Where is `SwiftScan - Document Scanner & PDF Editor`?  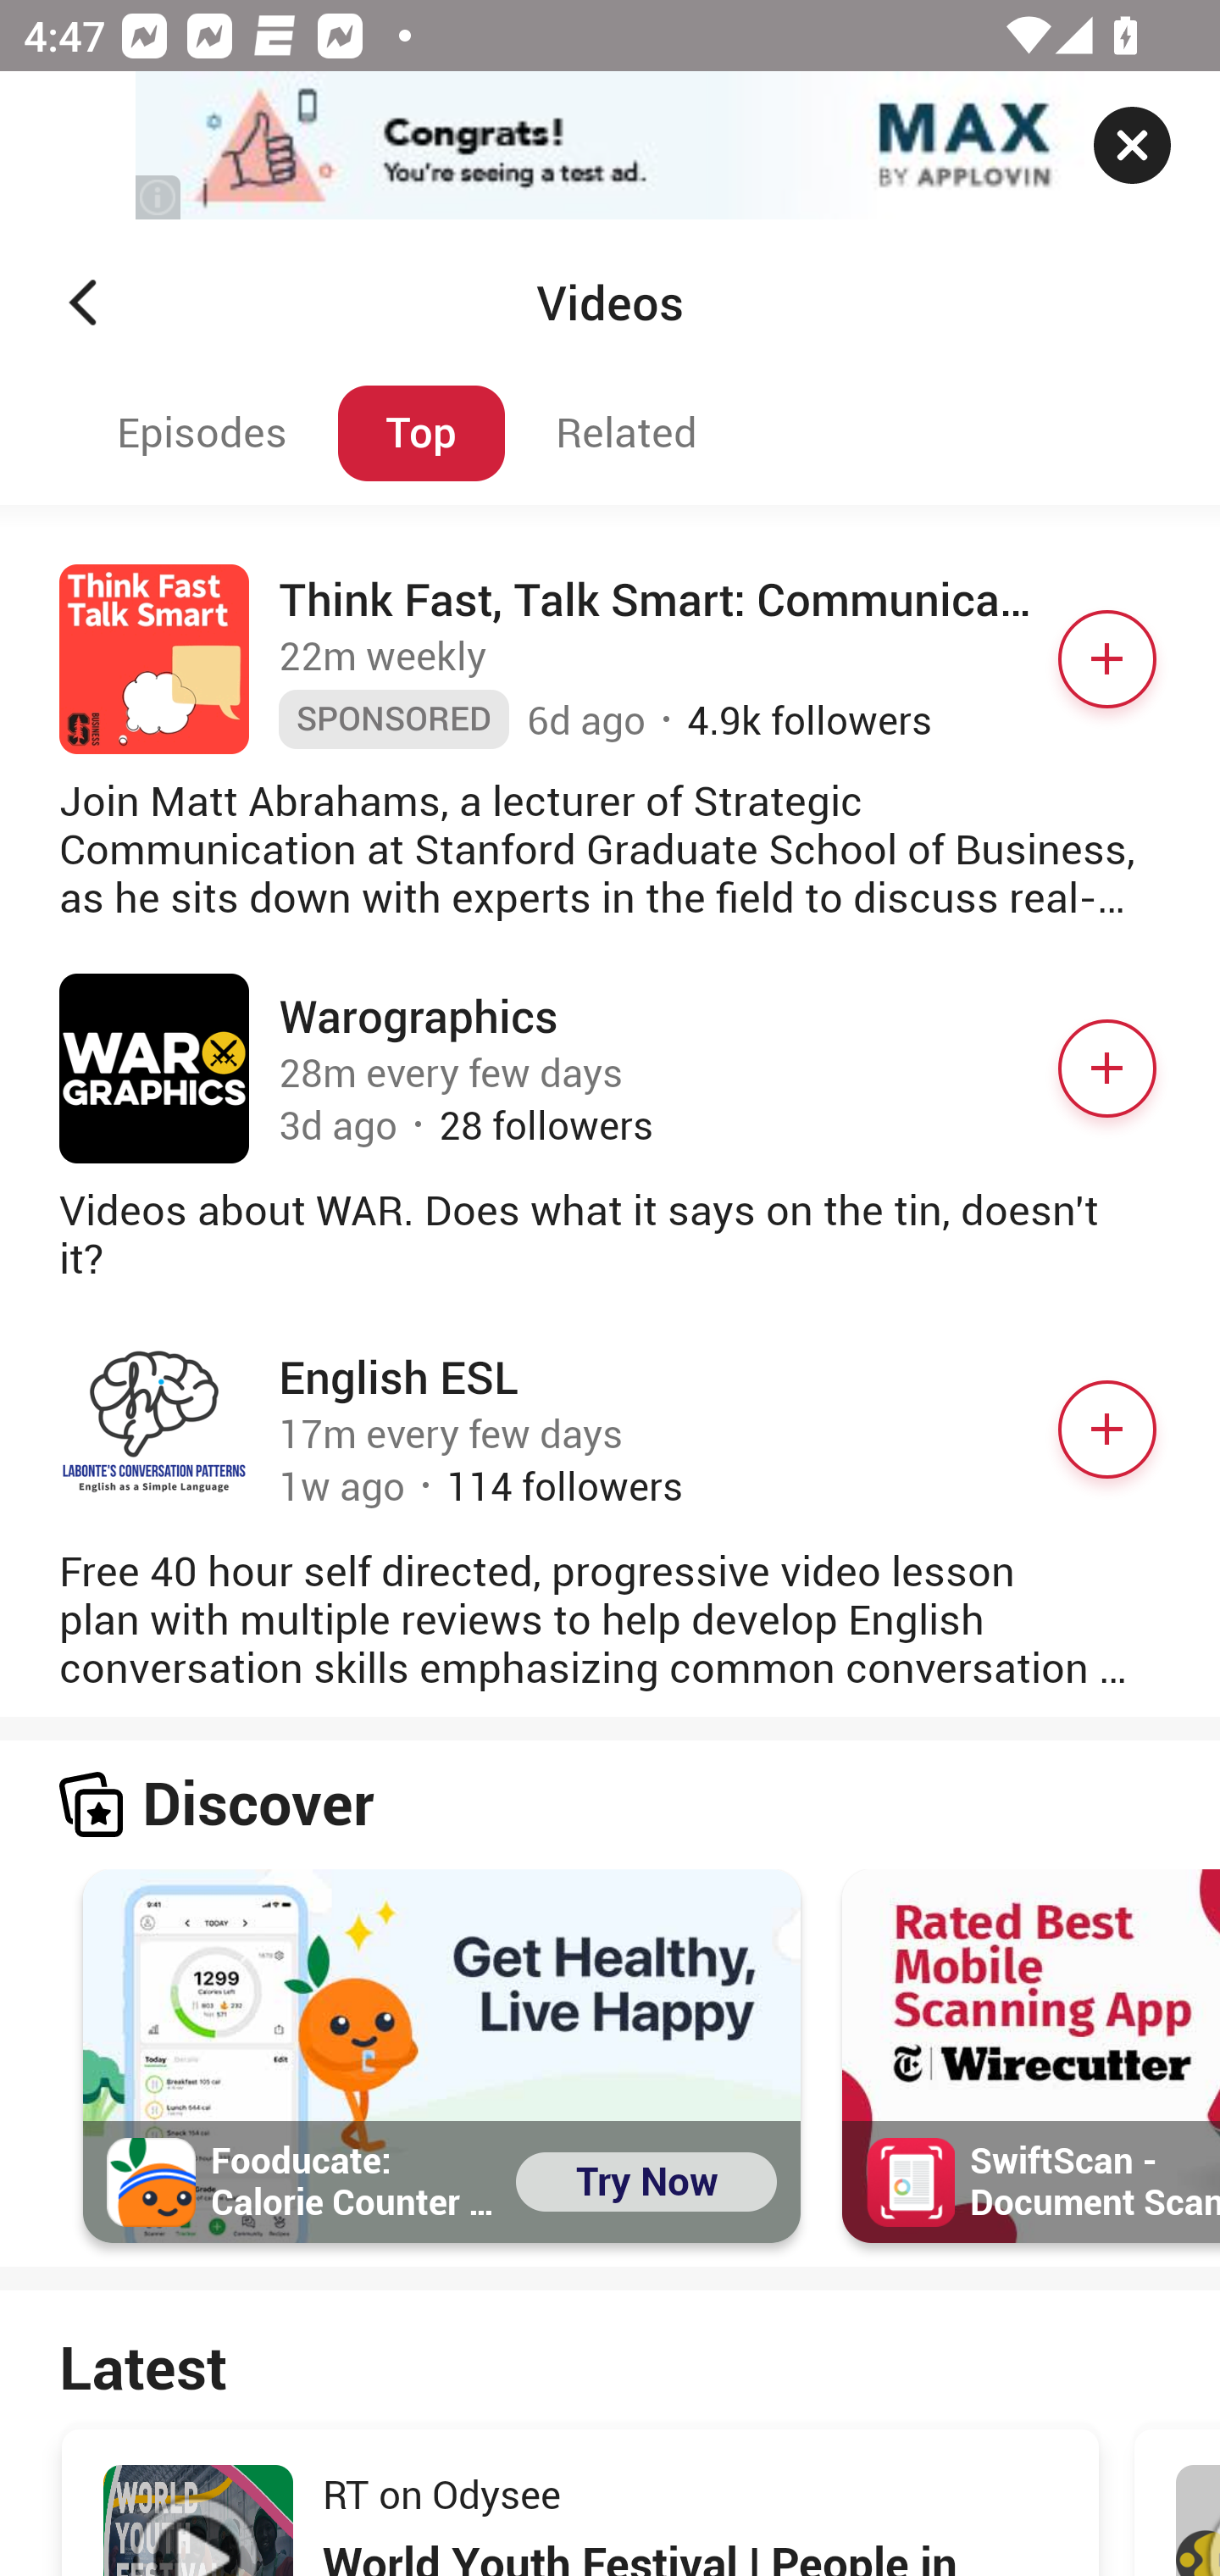 SwiftScan - Document Scanner & PDF Editor is located at coordinates (1030, 2057).